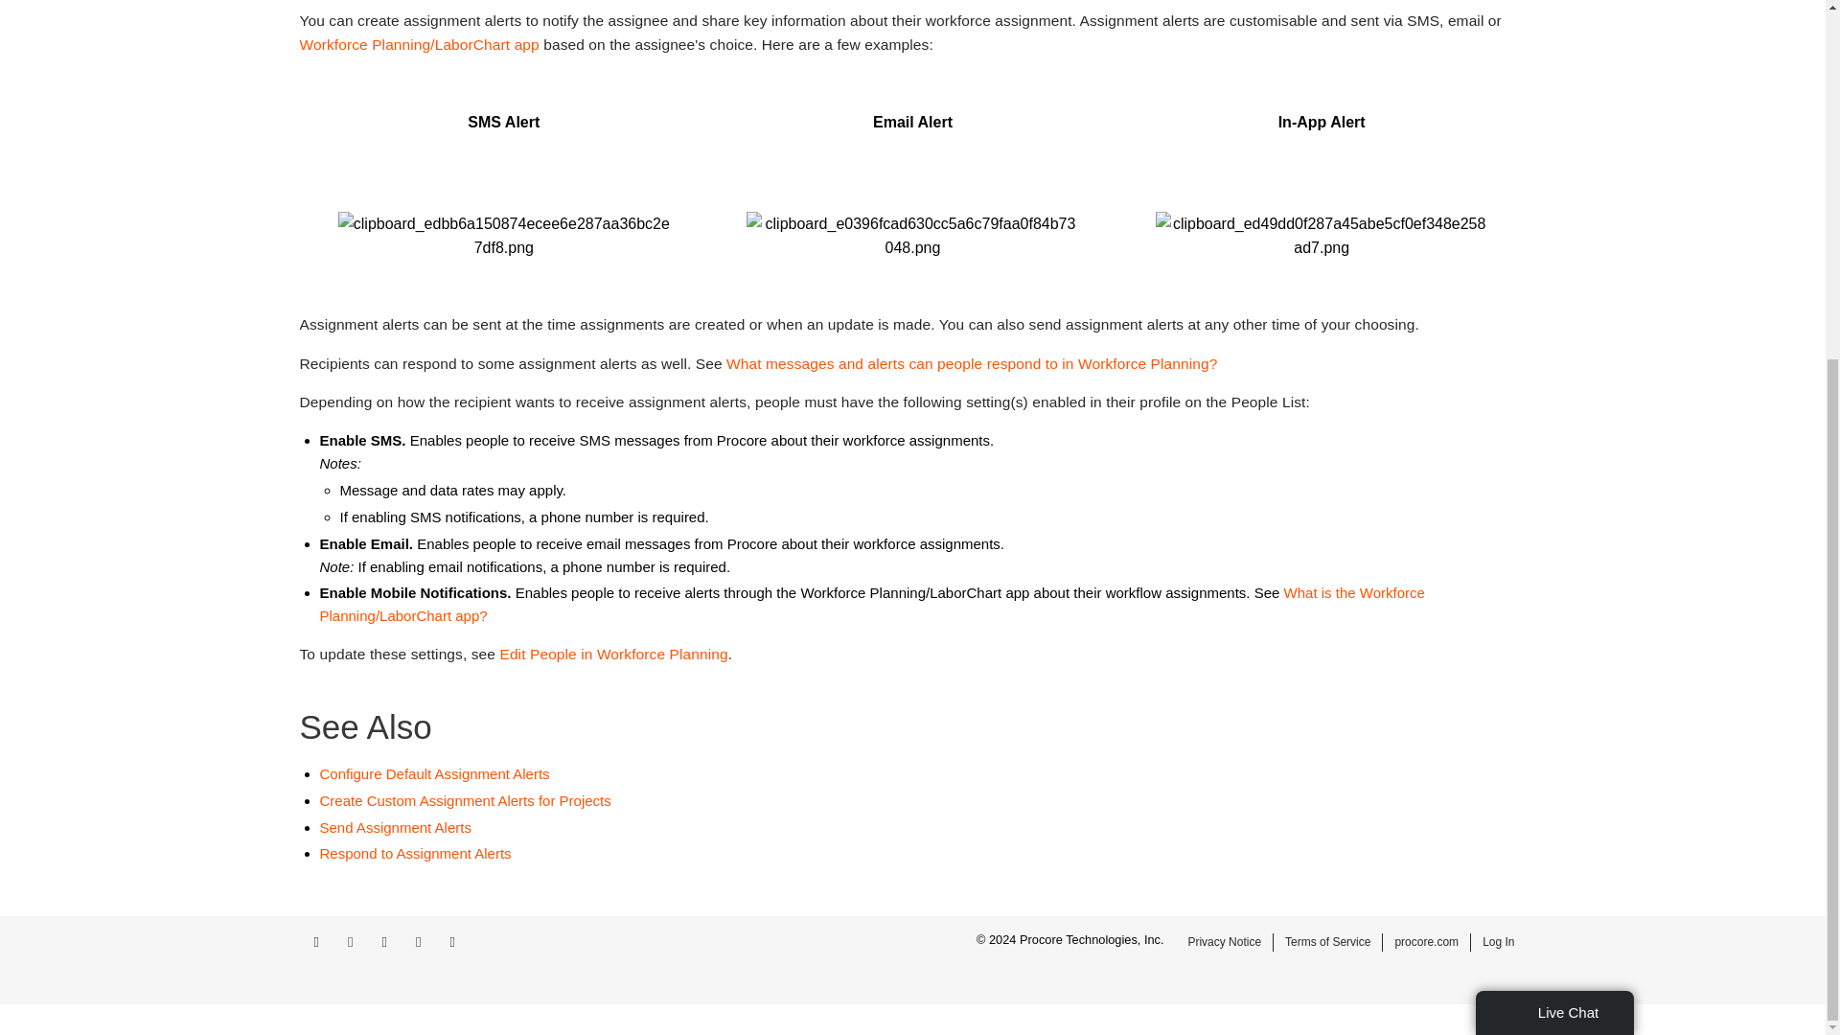  What do you see at coordinates (466, 800) in the screenshot?
I see `Create Custom Assignment Alerts for Projects` at bounding box center [466, 800].